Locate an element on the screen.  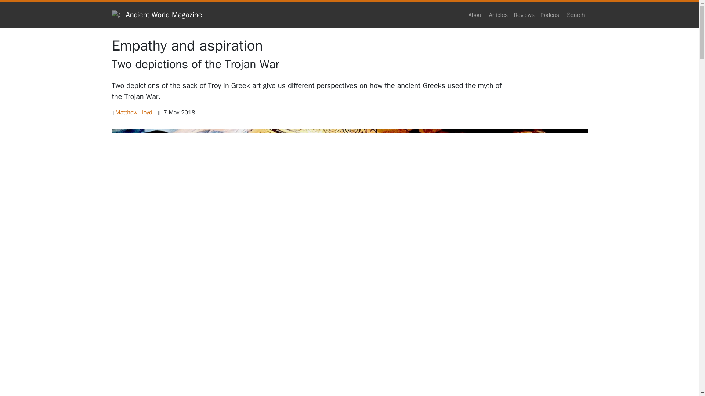
Reviews is located at coordinates (524, 15).